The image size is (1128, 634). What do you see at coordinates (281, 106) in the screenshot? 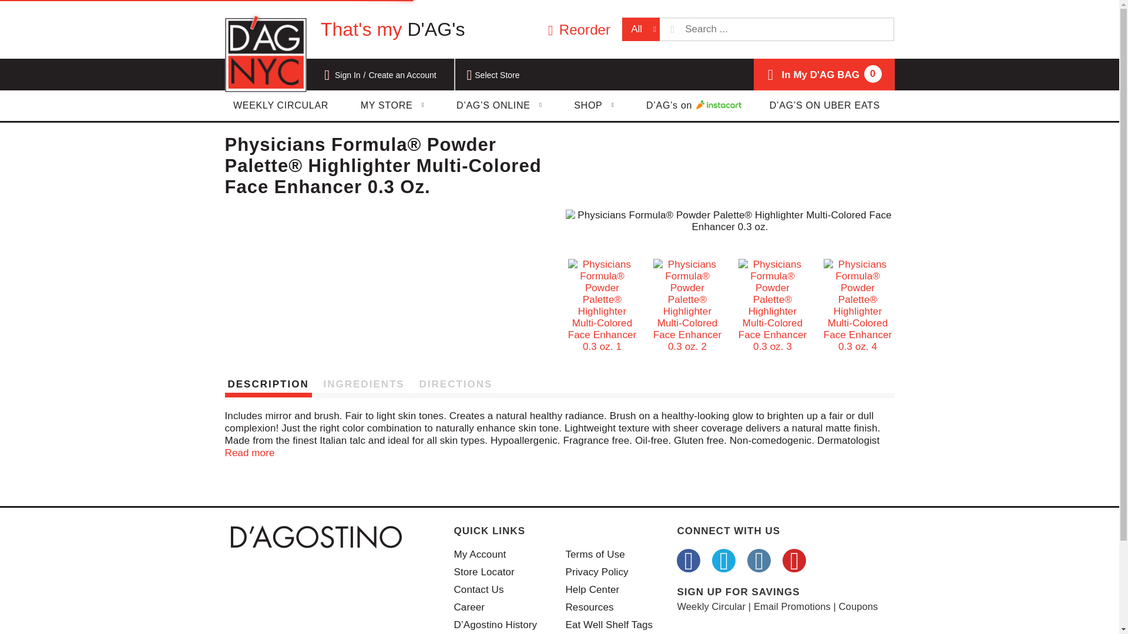
I see `WEEKLY CIRCULAR` at bounding box center [281, 106].